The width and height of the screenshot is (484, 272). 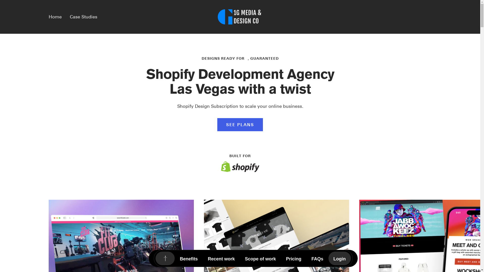 What do you see at coordinates (318, 258) in the screenshot?
I see `FAQs` at bounding box center [318, 258].